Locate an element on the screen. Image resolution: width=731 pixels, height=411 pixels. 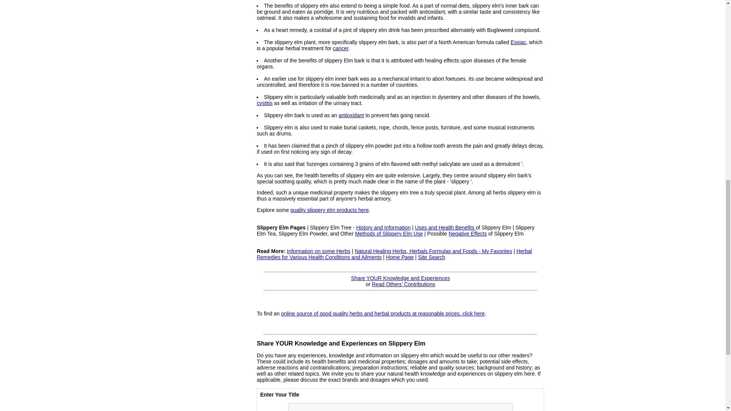
Essiac is located at coordinates (518, 42).